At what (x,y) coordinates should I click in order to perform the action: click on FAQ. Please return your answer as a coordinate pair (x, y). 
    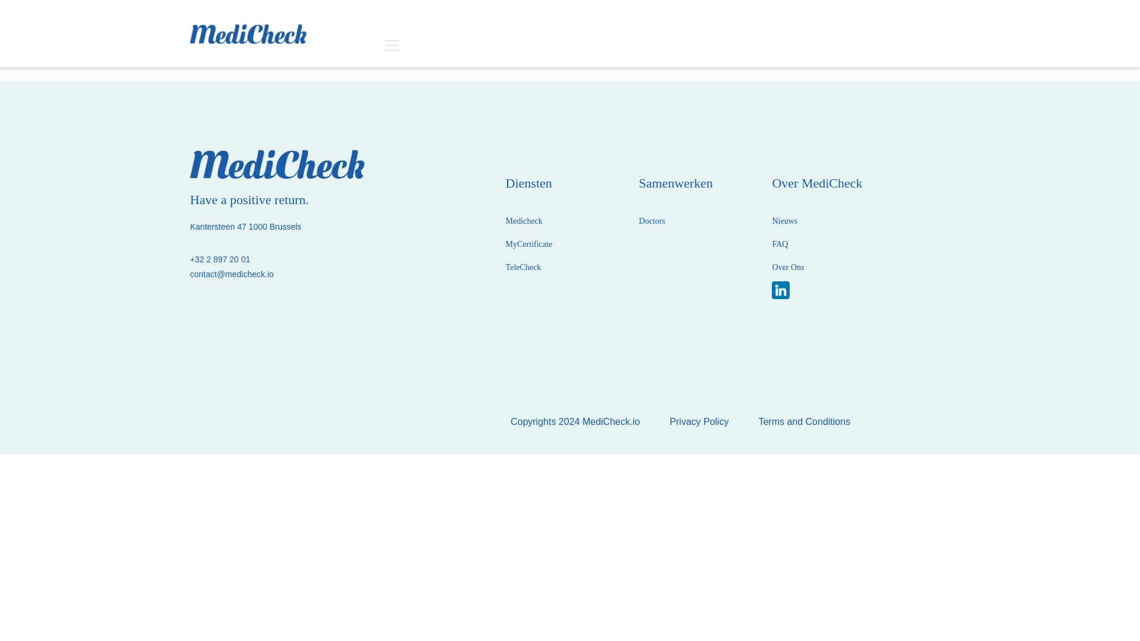
    Looking at the image, I should click on (779, 245).